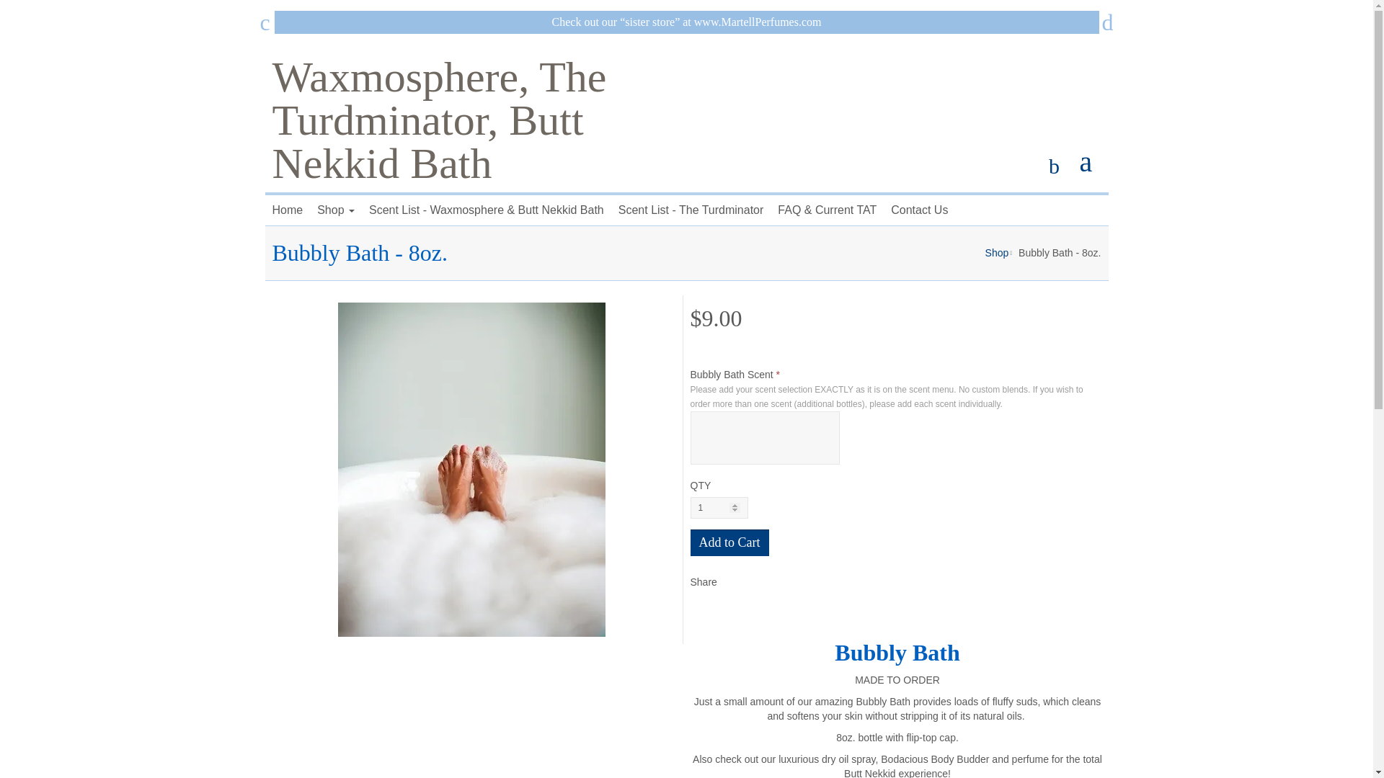 The height and width of the screenshot is (778, 1384). What do you see at coordinates (1094, 160) in the screenshot?
I see `0` at bounding box center [1094, 160].